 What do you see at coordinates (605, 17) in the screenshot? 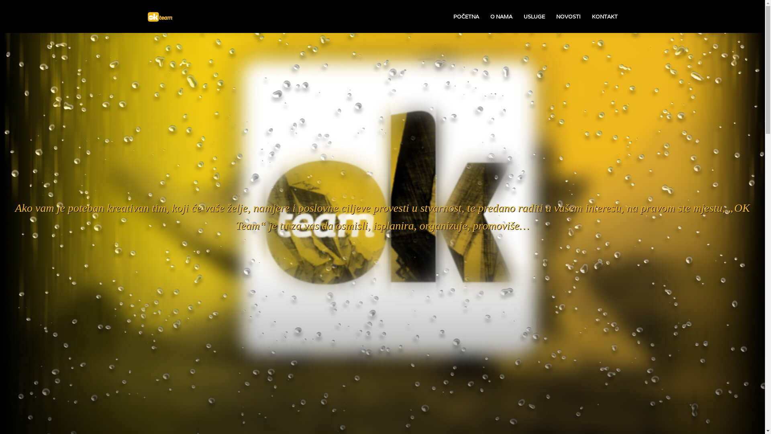
I see `KONTAKT` at bounding box center [605, 17].